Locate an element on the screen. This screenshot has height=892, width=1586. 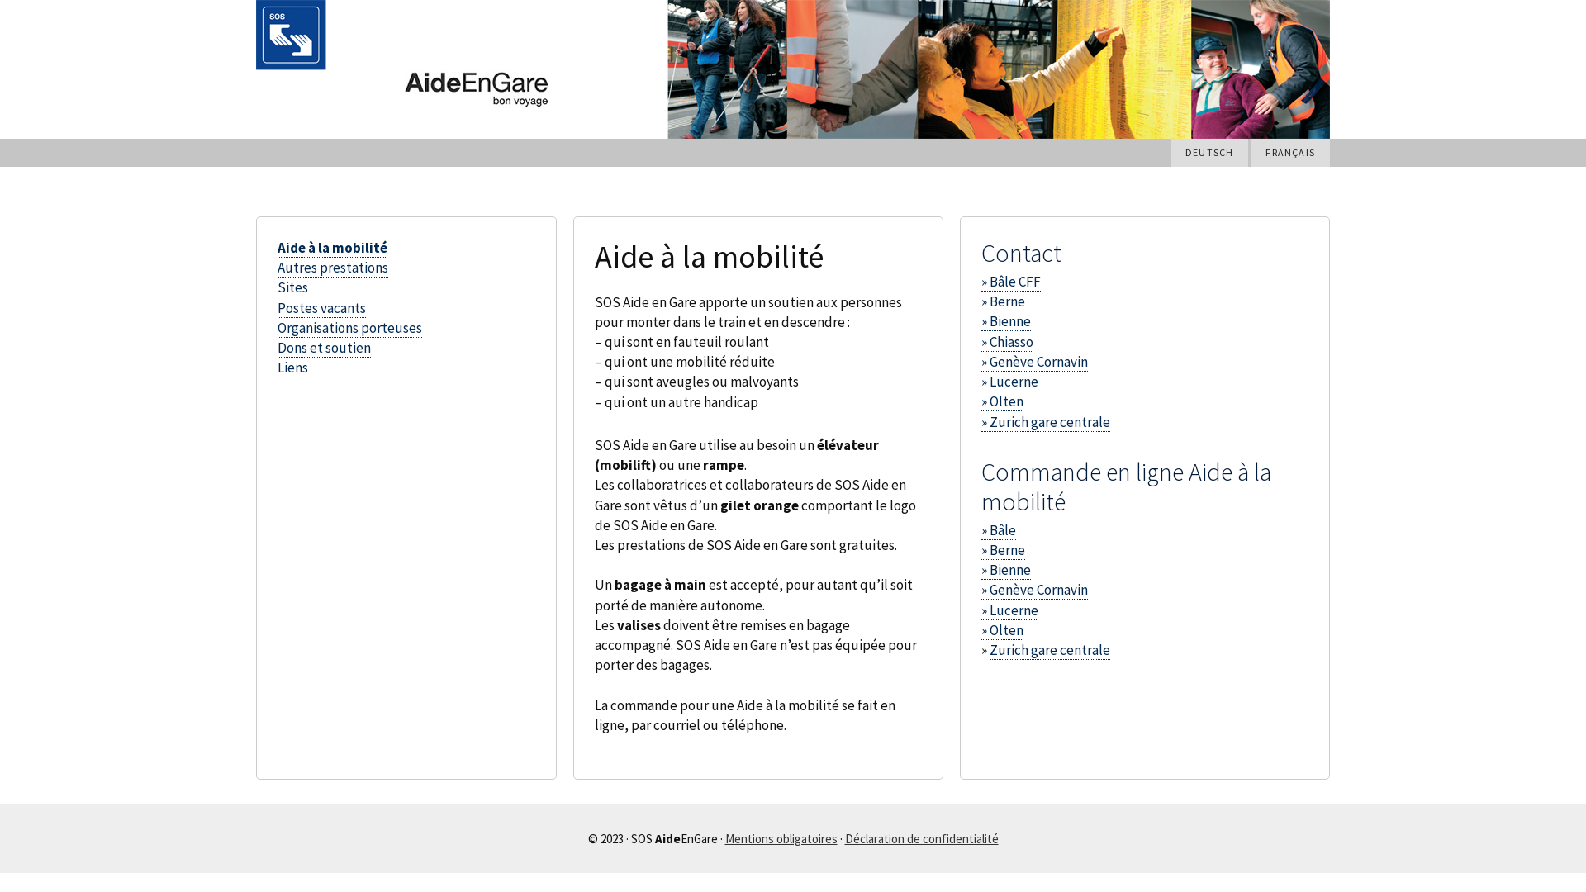
Dons et soutien is located at coordinates (324, 349).